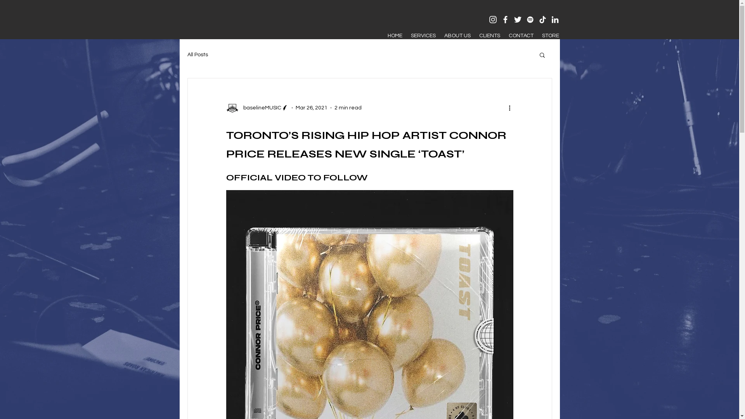  I want to click on CONTACT, so click(521, 36).